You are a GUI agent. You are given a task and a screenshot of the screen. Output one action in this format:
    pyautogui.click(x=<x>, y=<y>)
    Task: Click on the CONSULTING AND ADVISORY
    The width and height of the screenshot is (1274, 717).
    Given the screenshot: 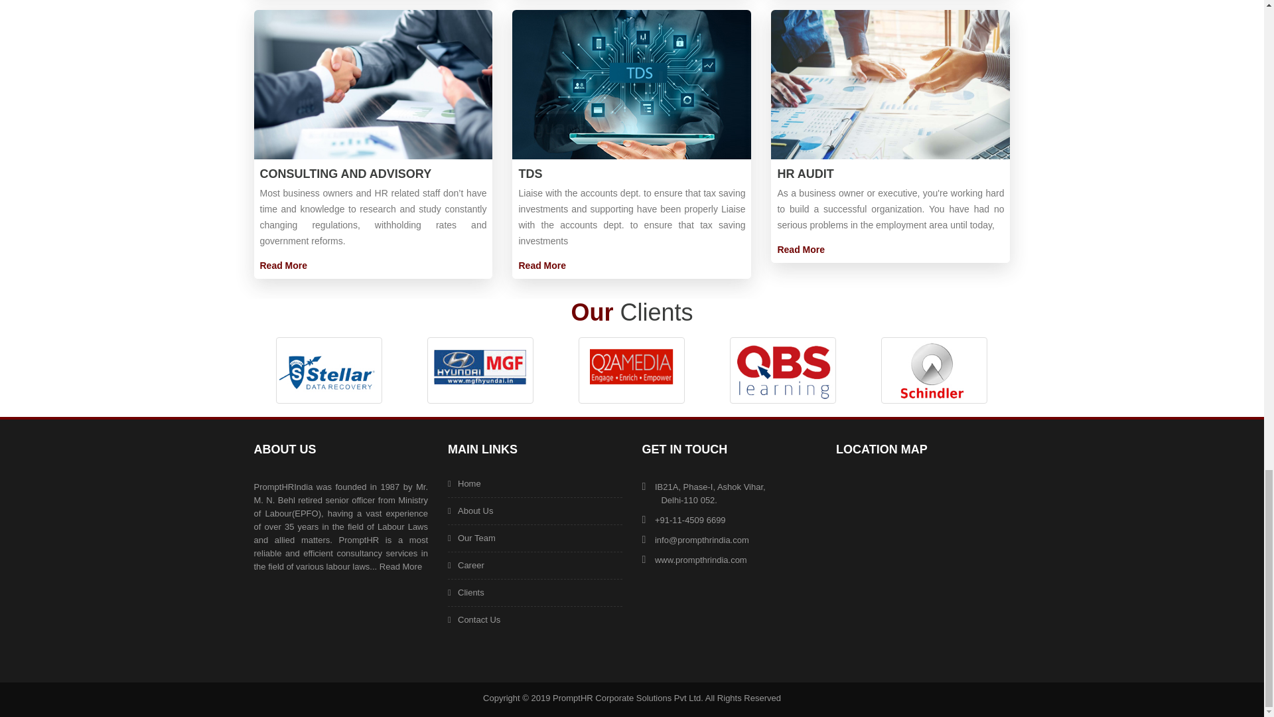 What is the action you would take?
    pyautogui.click(x=345, y=174)
    